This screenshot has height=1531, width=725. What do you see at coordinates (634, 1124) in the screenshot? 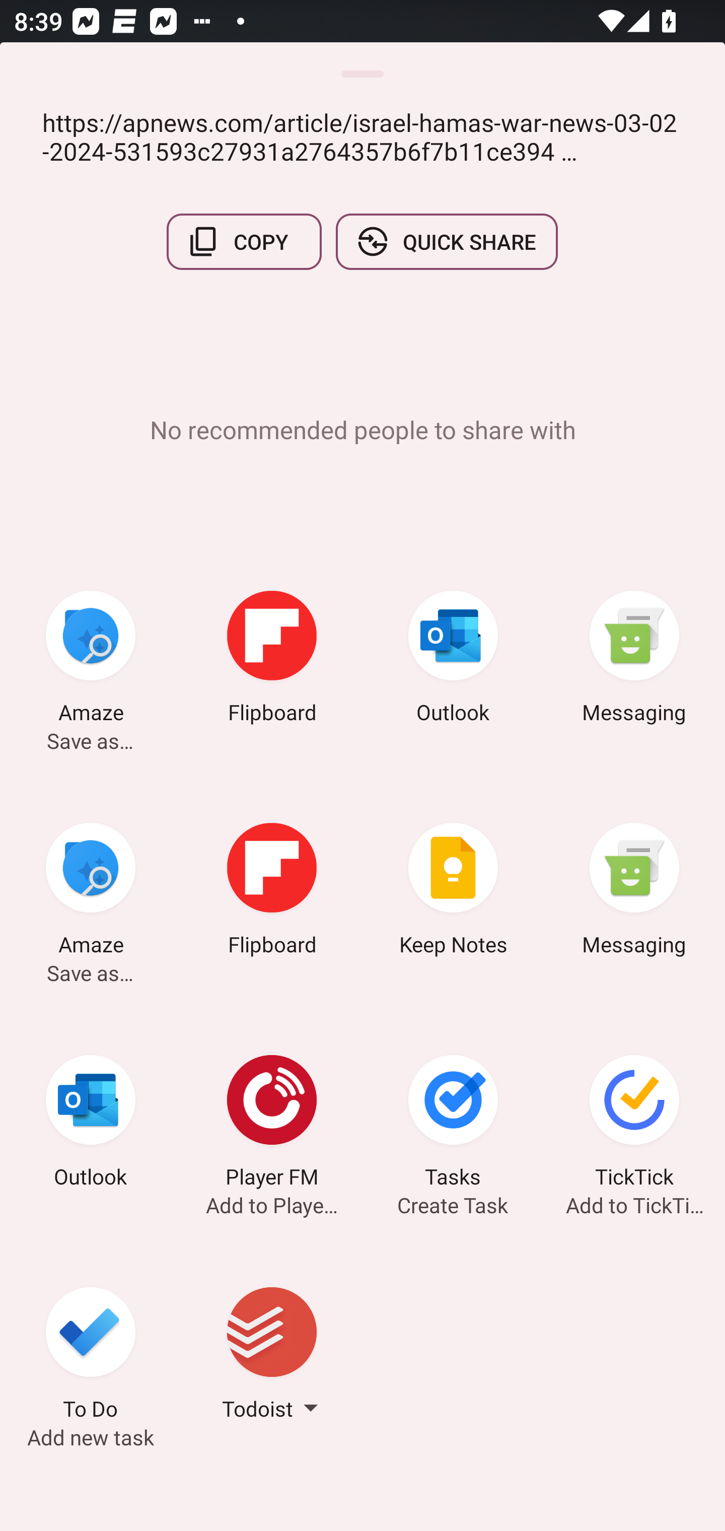
I see `TickTick Add to TickTick` at bounding box center [634, 1124].